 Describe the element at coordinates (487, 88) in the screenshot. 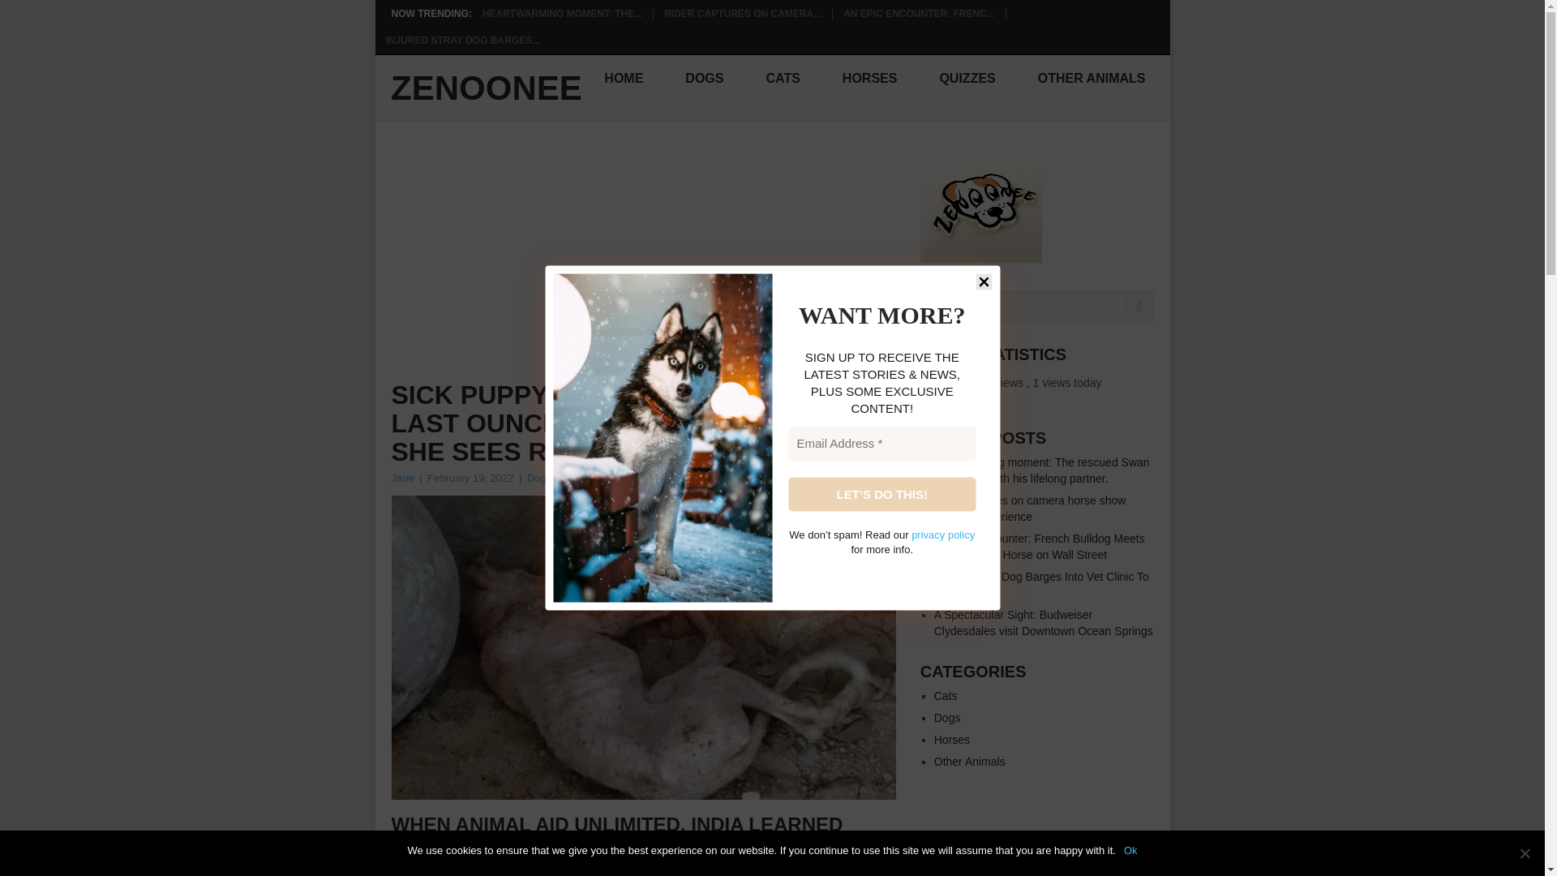

I see `ZENOONEE` at that location.